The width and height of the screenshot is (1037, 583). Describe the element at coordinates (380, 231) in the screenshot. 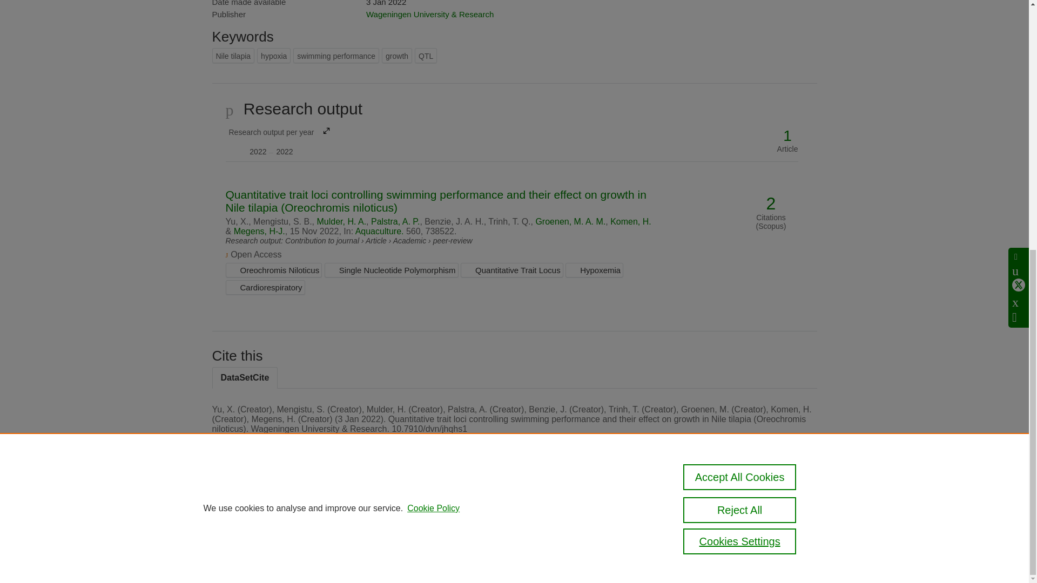

I see `Aquaculture.` at that location.